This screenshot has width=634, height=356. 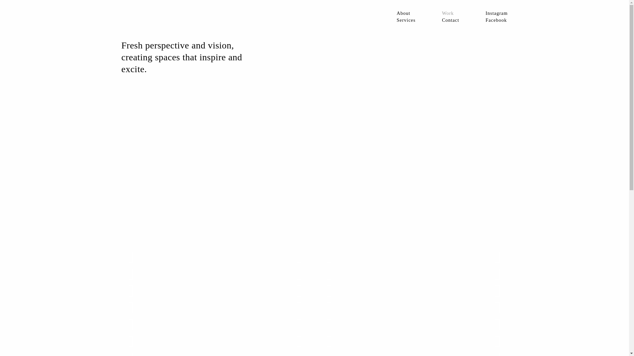 I want to click on Next, so click(x=299, y=257).